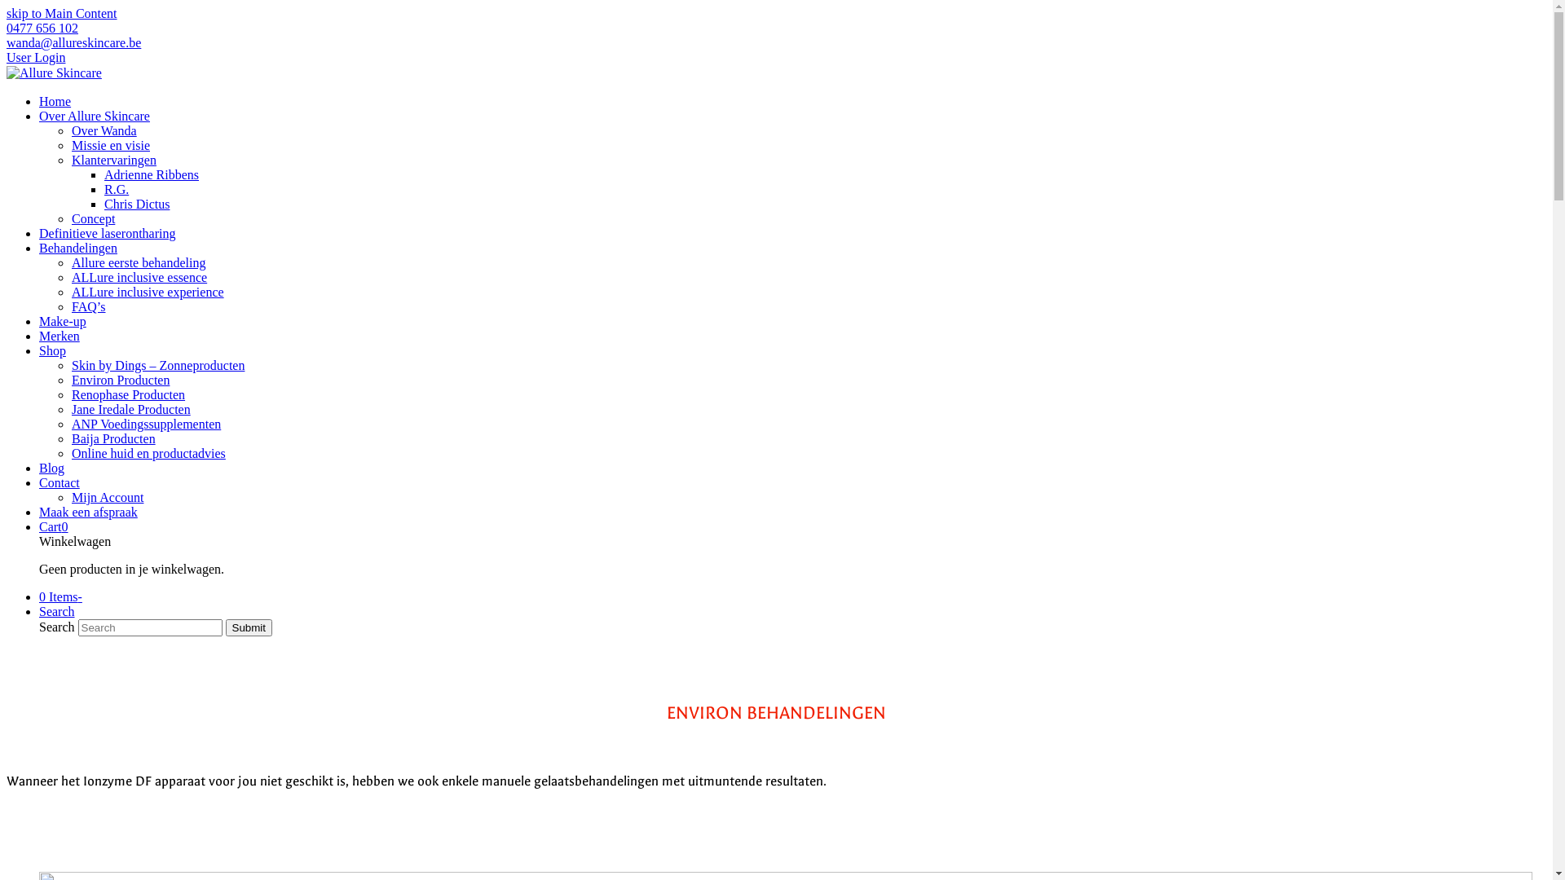  I want to click on Klantervaringen, so click(114, 160).